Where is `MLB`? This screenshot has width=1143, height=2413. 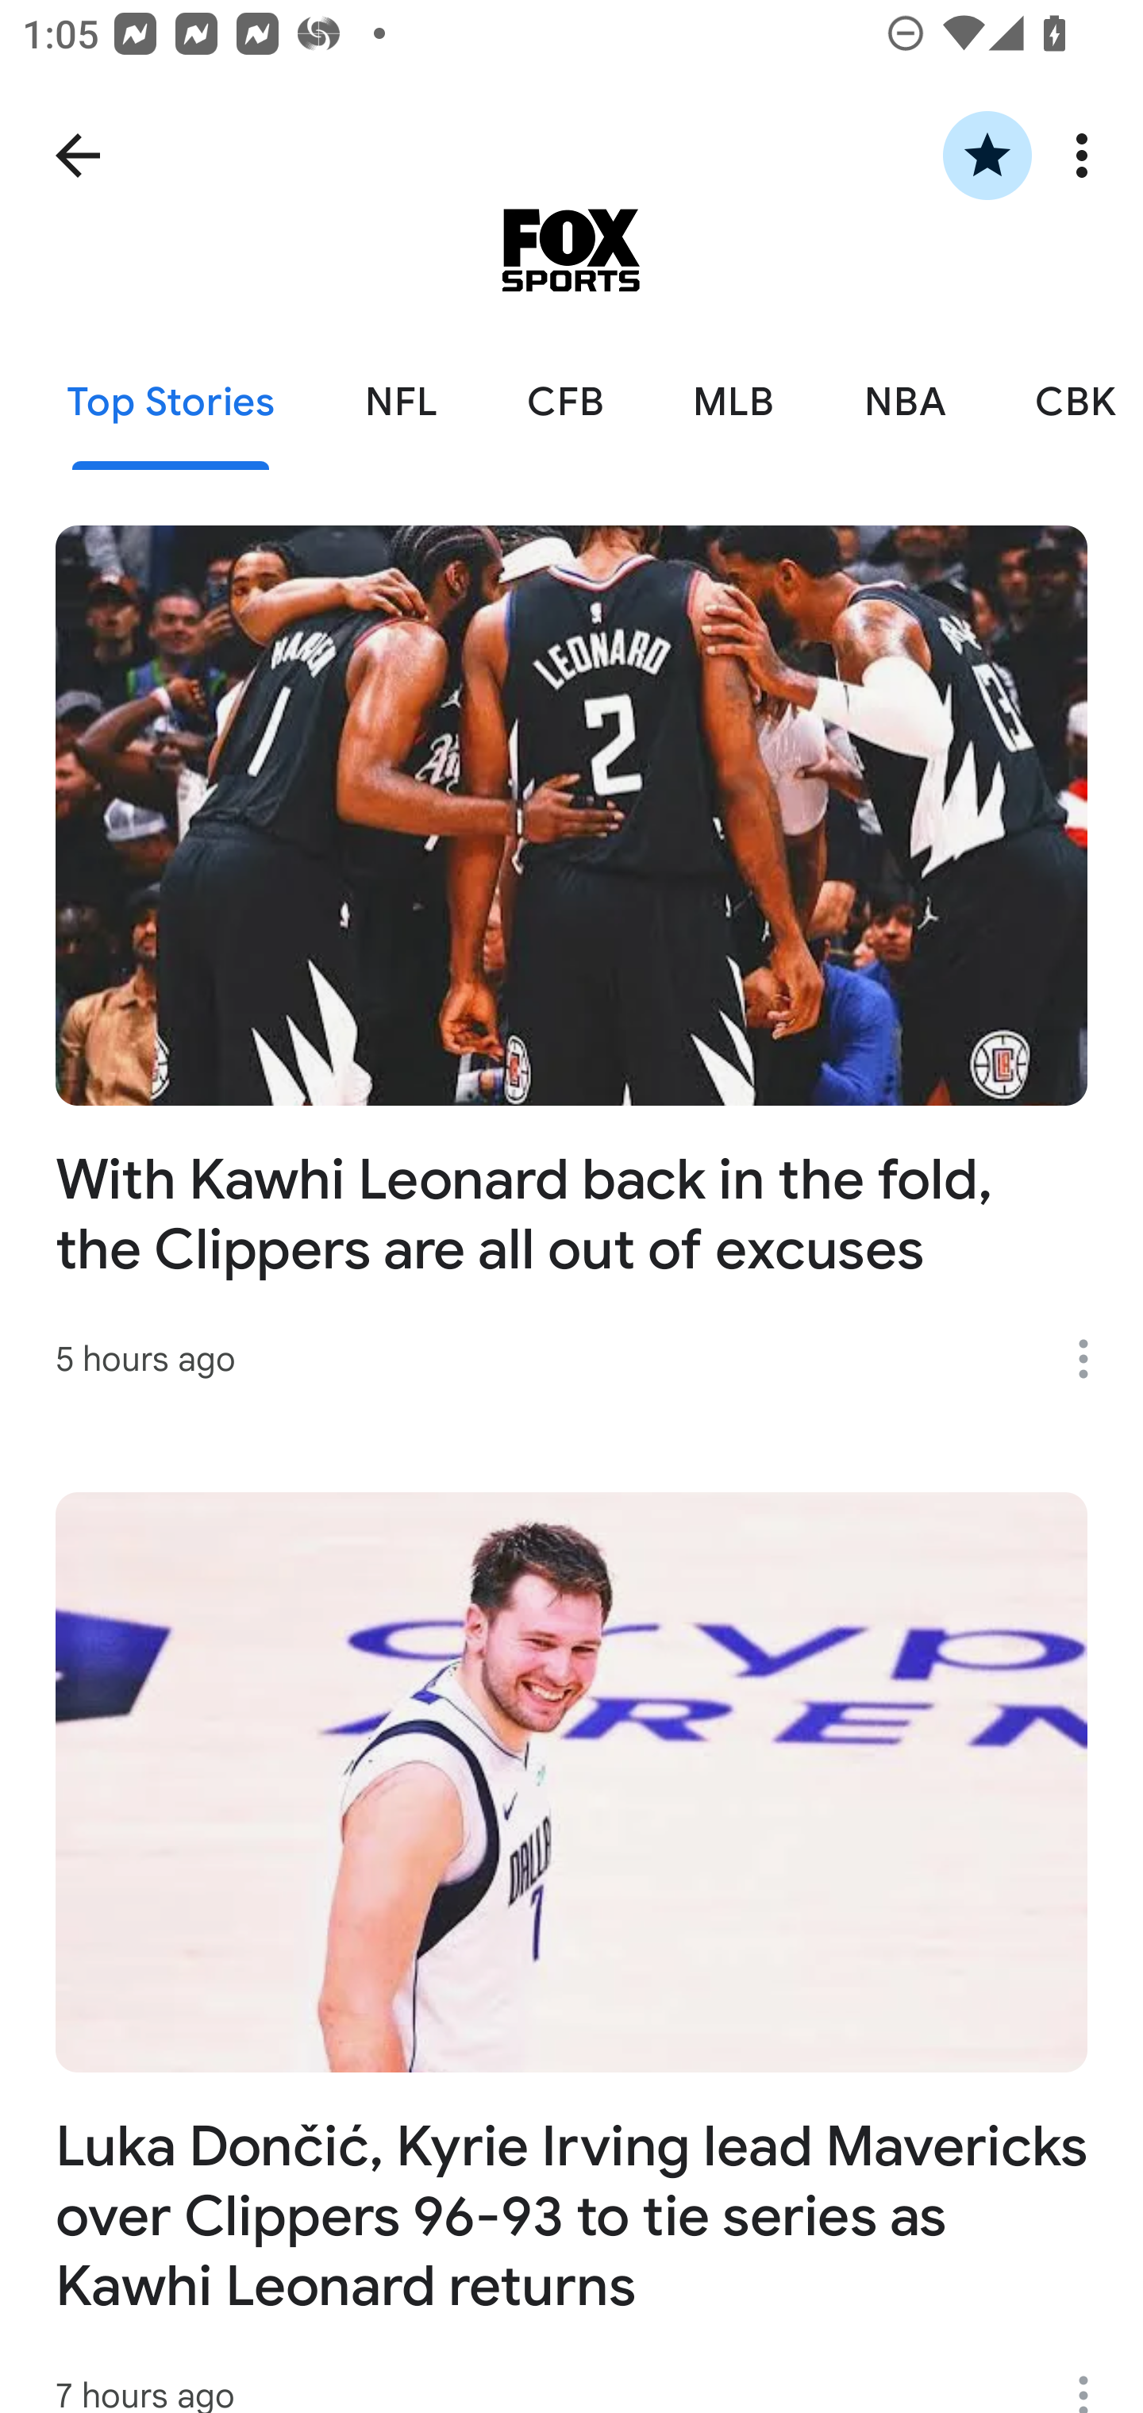
MLB is located at coordinates (733, 402).